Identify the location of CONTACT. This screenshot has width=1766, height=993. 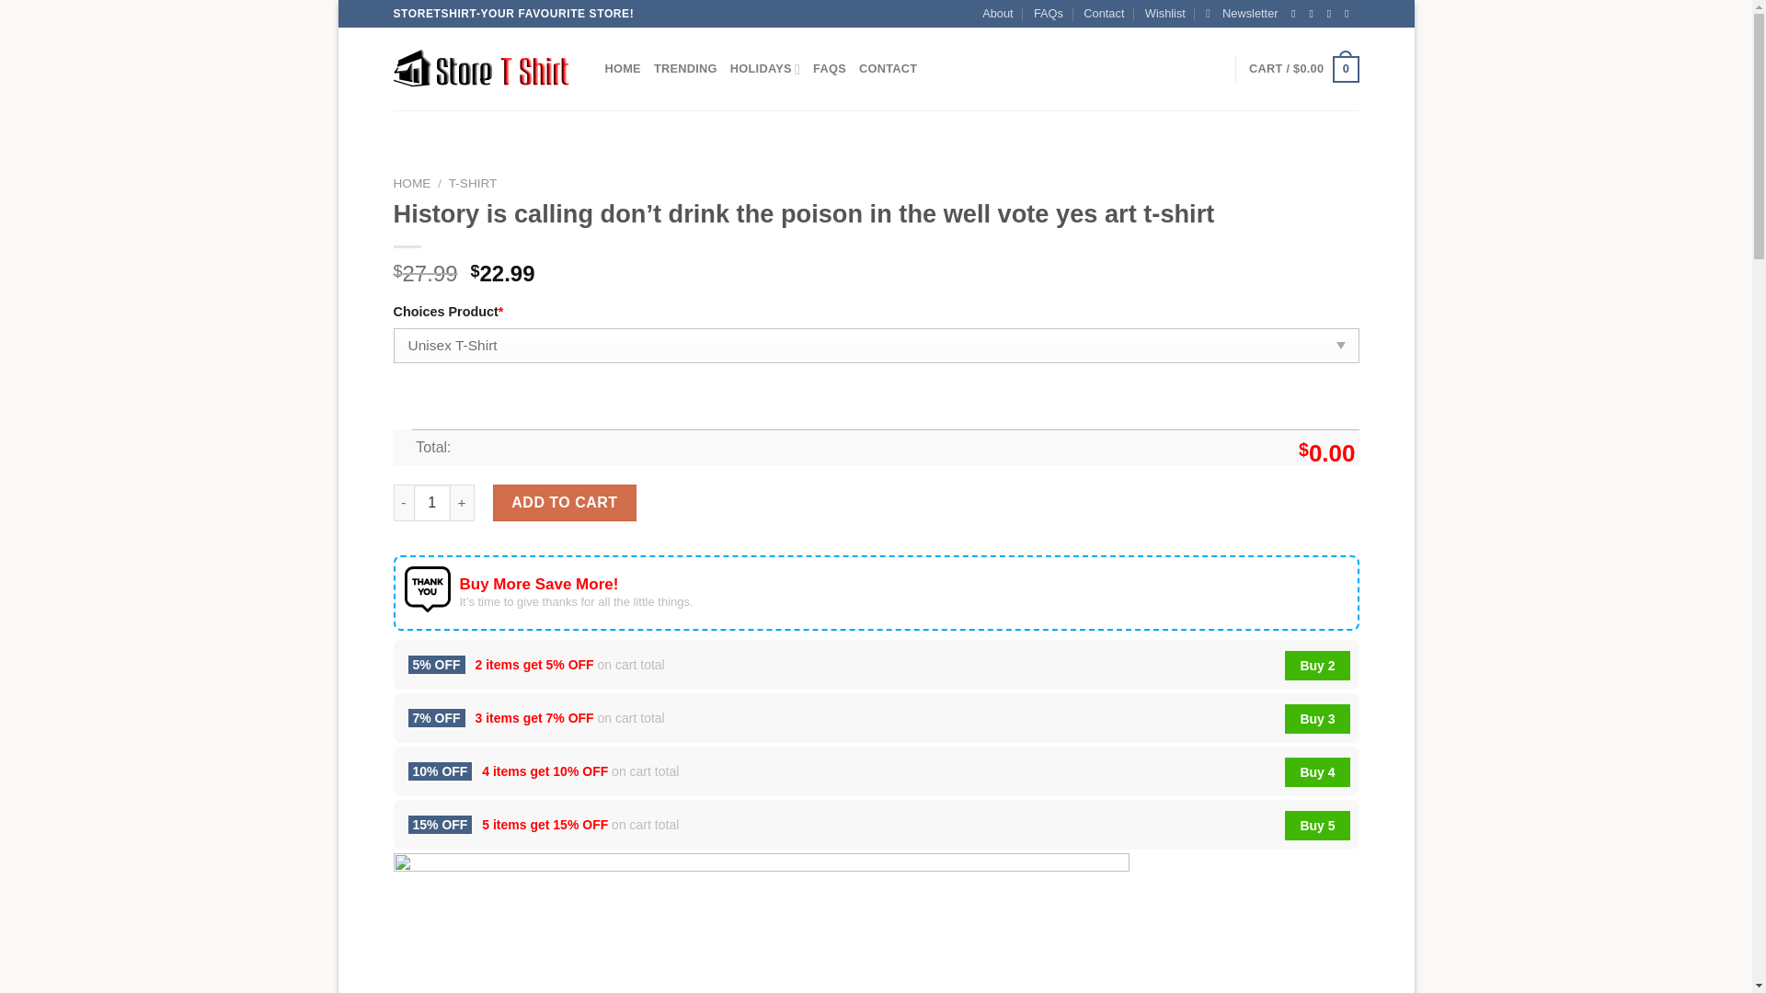
(887, 69).